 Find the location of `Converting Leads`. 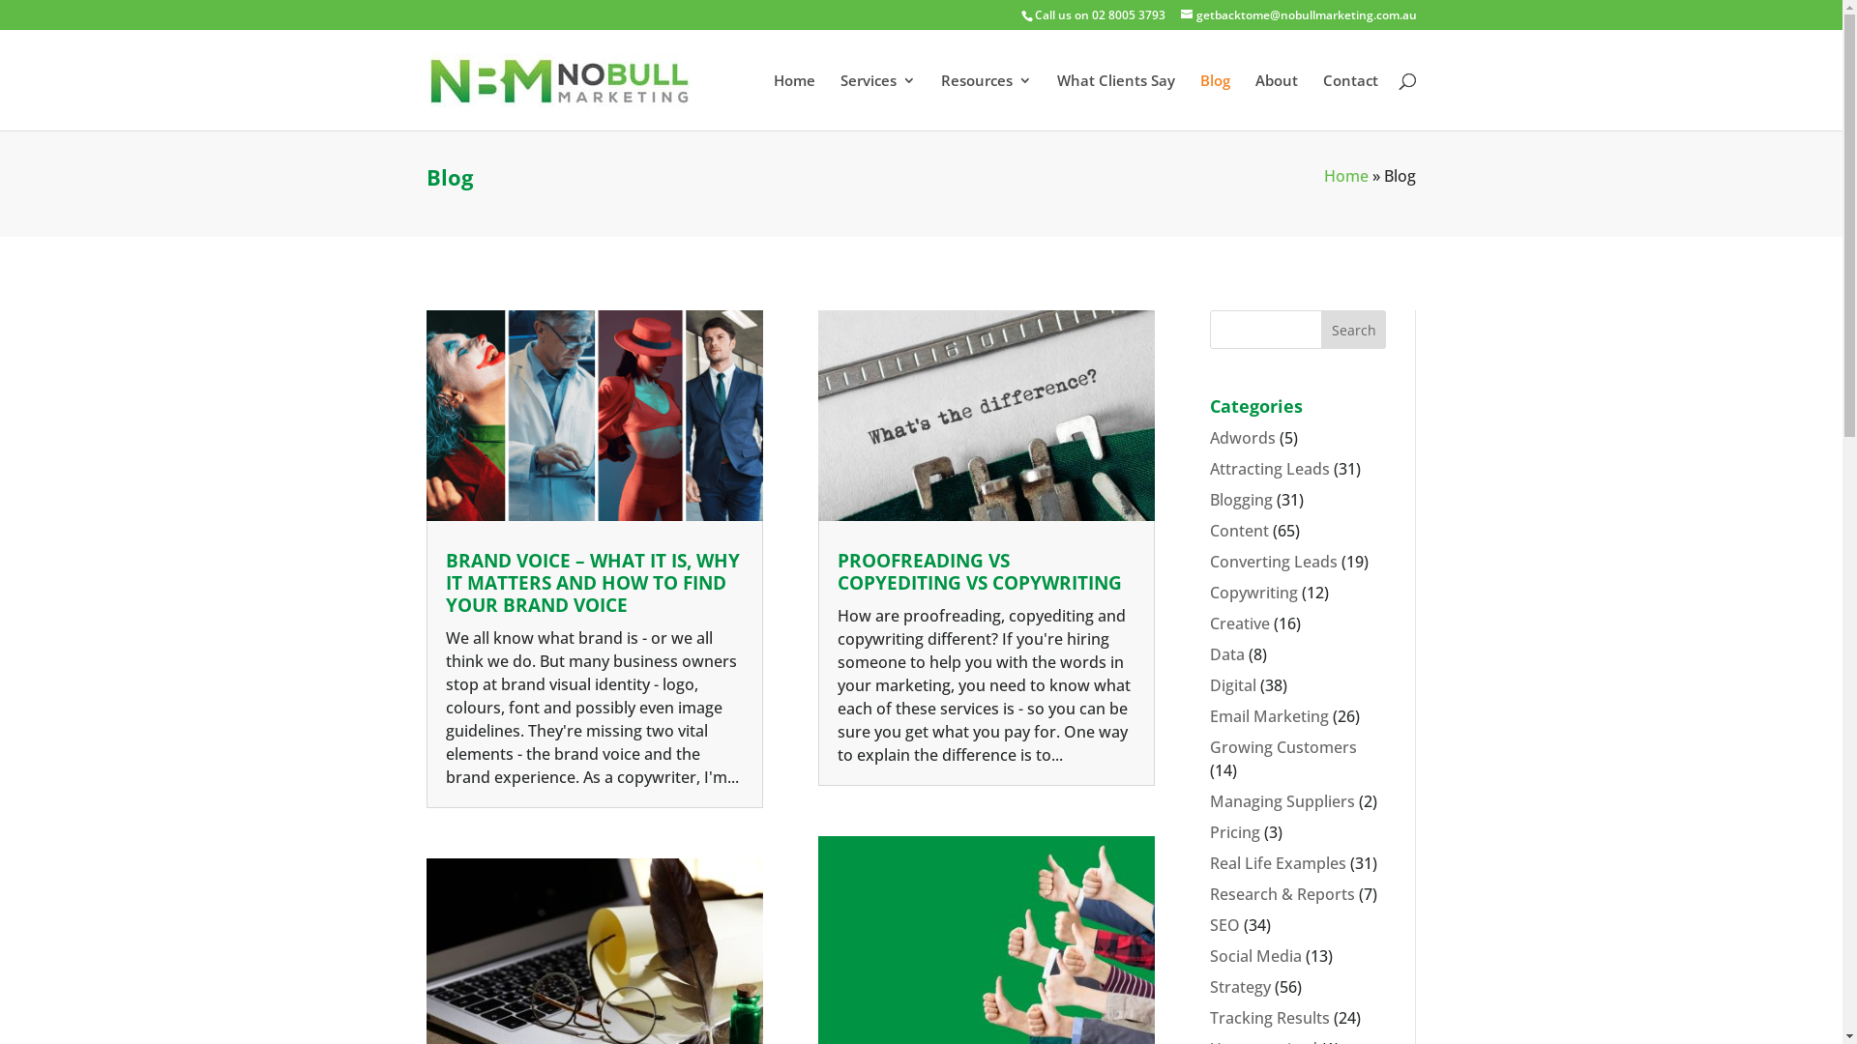

Converting Leads is located at coordinates (1274, 562).